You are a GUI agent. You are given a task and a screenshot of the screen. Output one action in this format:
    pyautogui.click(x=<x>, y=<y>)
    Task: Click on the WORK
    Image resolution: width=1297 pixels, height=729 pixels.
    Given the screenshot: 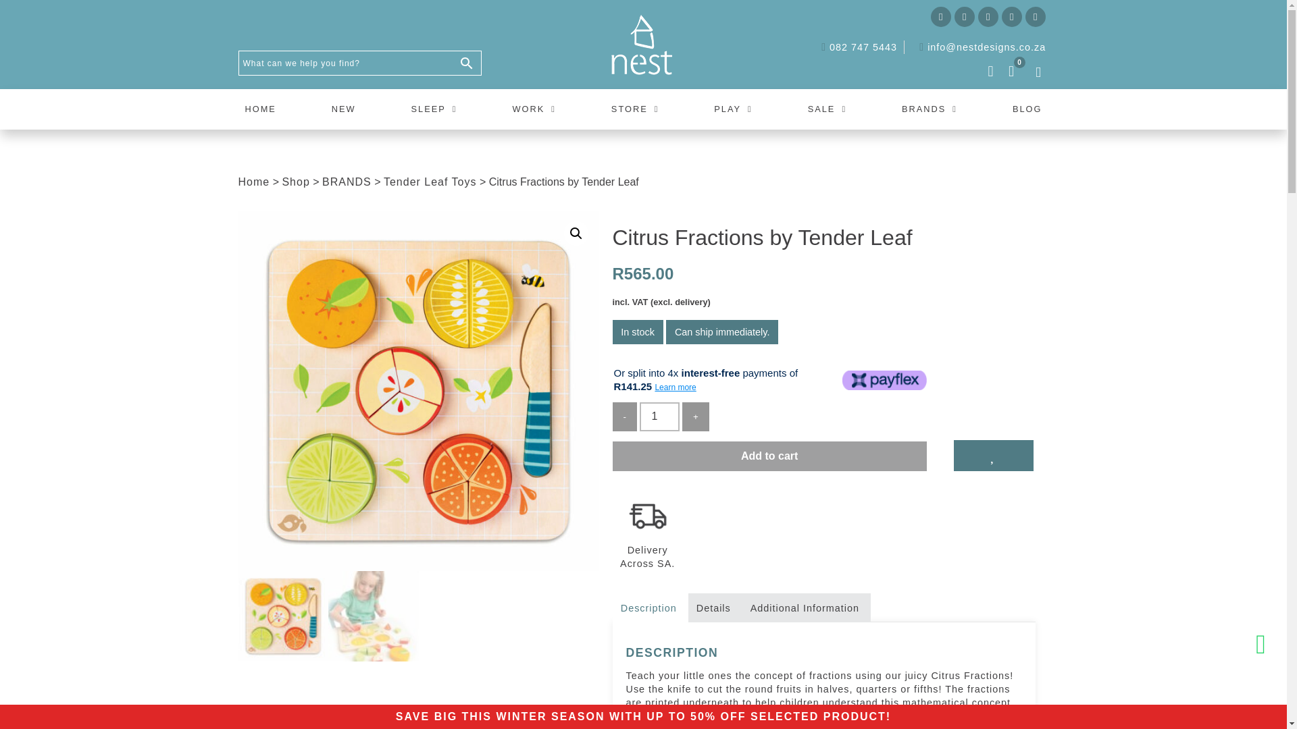 What is the action you would take?
    pyautogui.click(x=534, y=109)
    